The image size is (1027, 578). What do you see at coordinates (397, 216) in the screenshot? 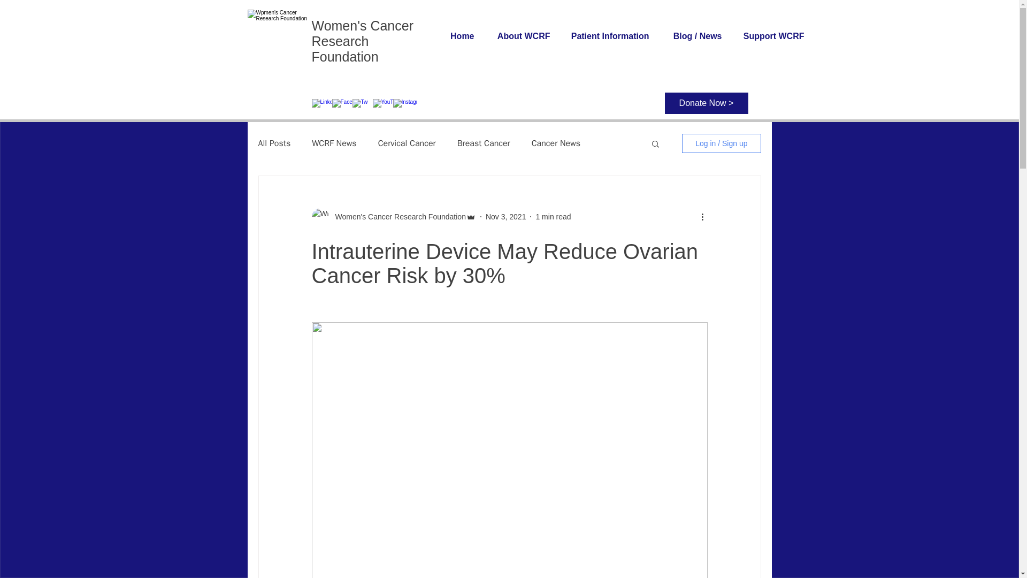
I see `Women's Cancer Research Foundation` at bounding box center [397, 216].